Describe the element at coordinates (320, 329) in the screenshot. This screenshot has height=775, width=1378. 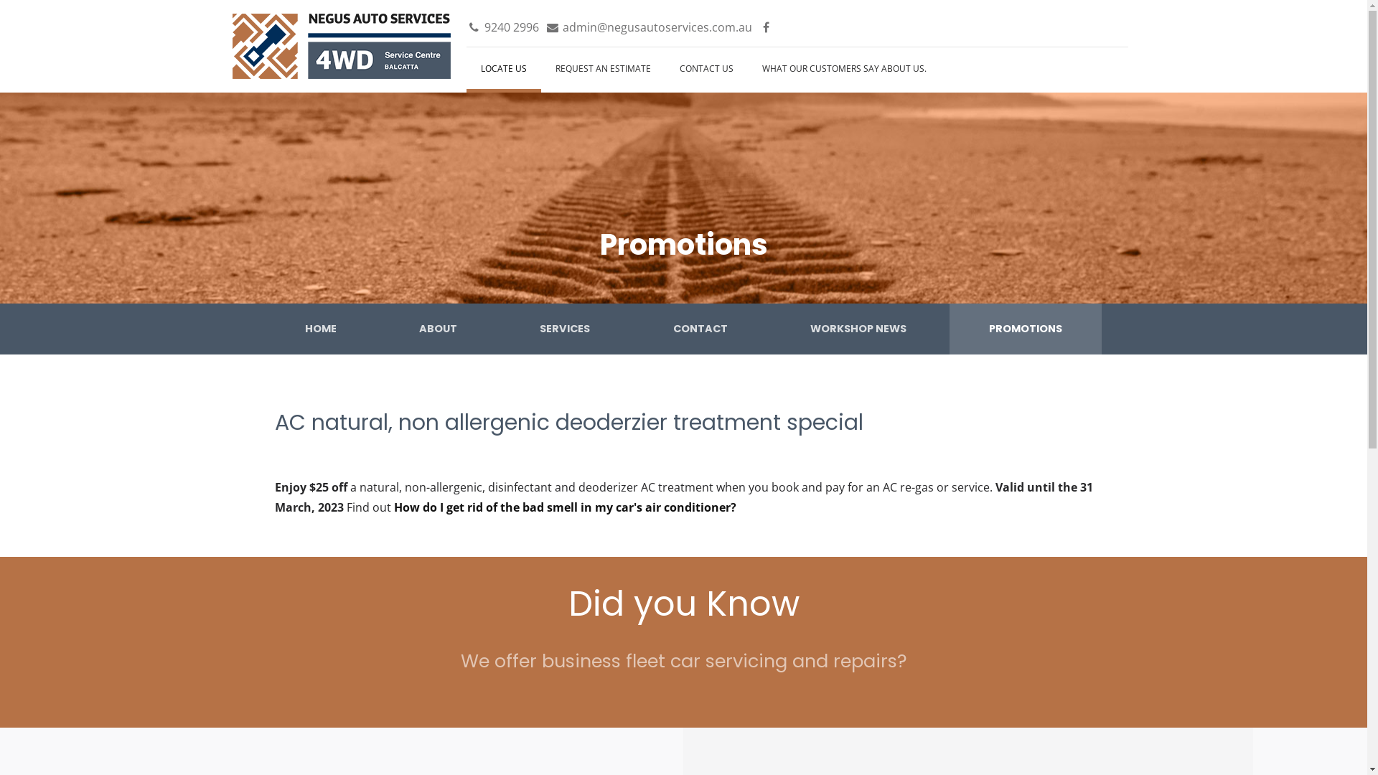
I see `HOME` at that location.